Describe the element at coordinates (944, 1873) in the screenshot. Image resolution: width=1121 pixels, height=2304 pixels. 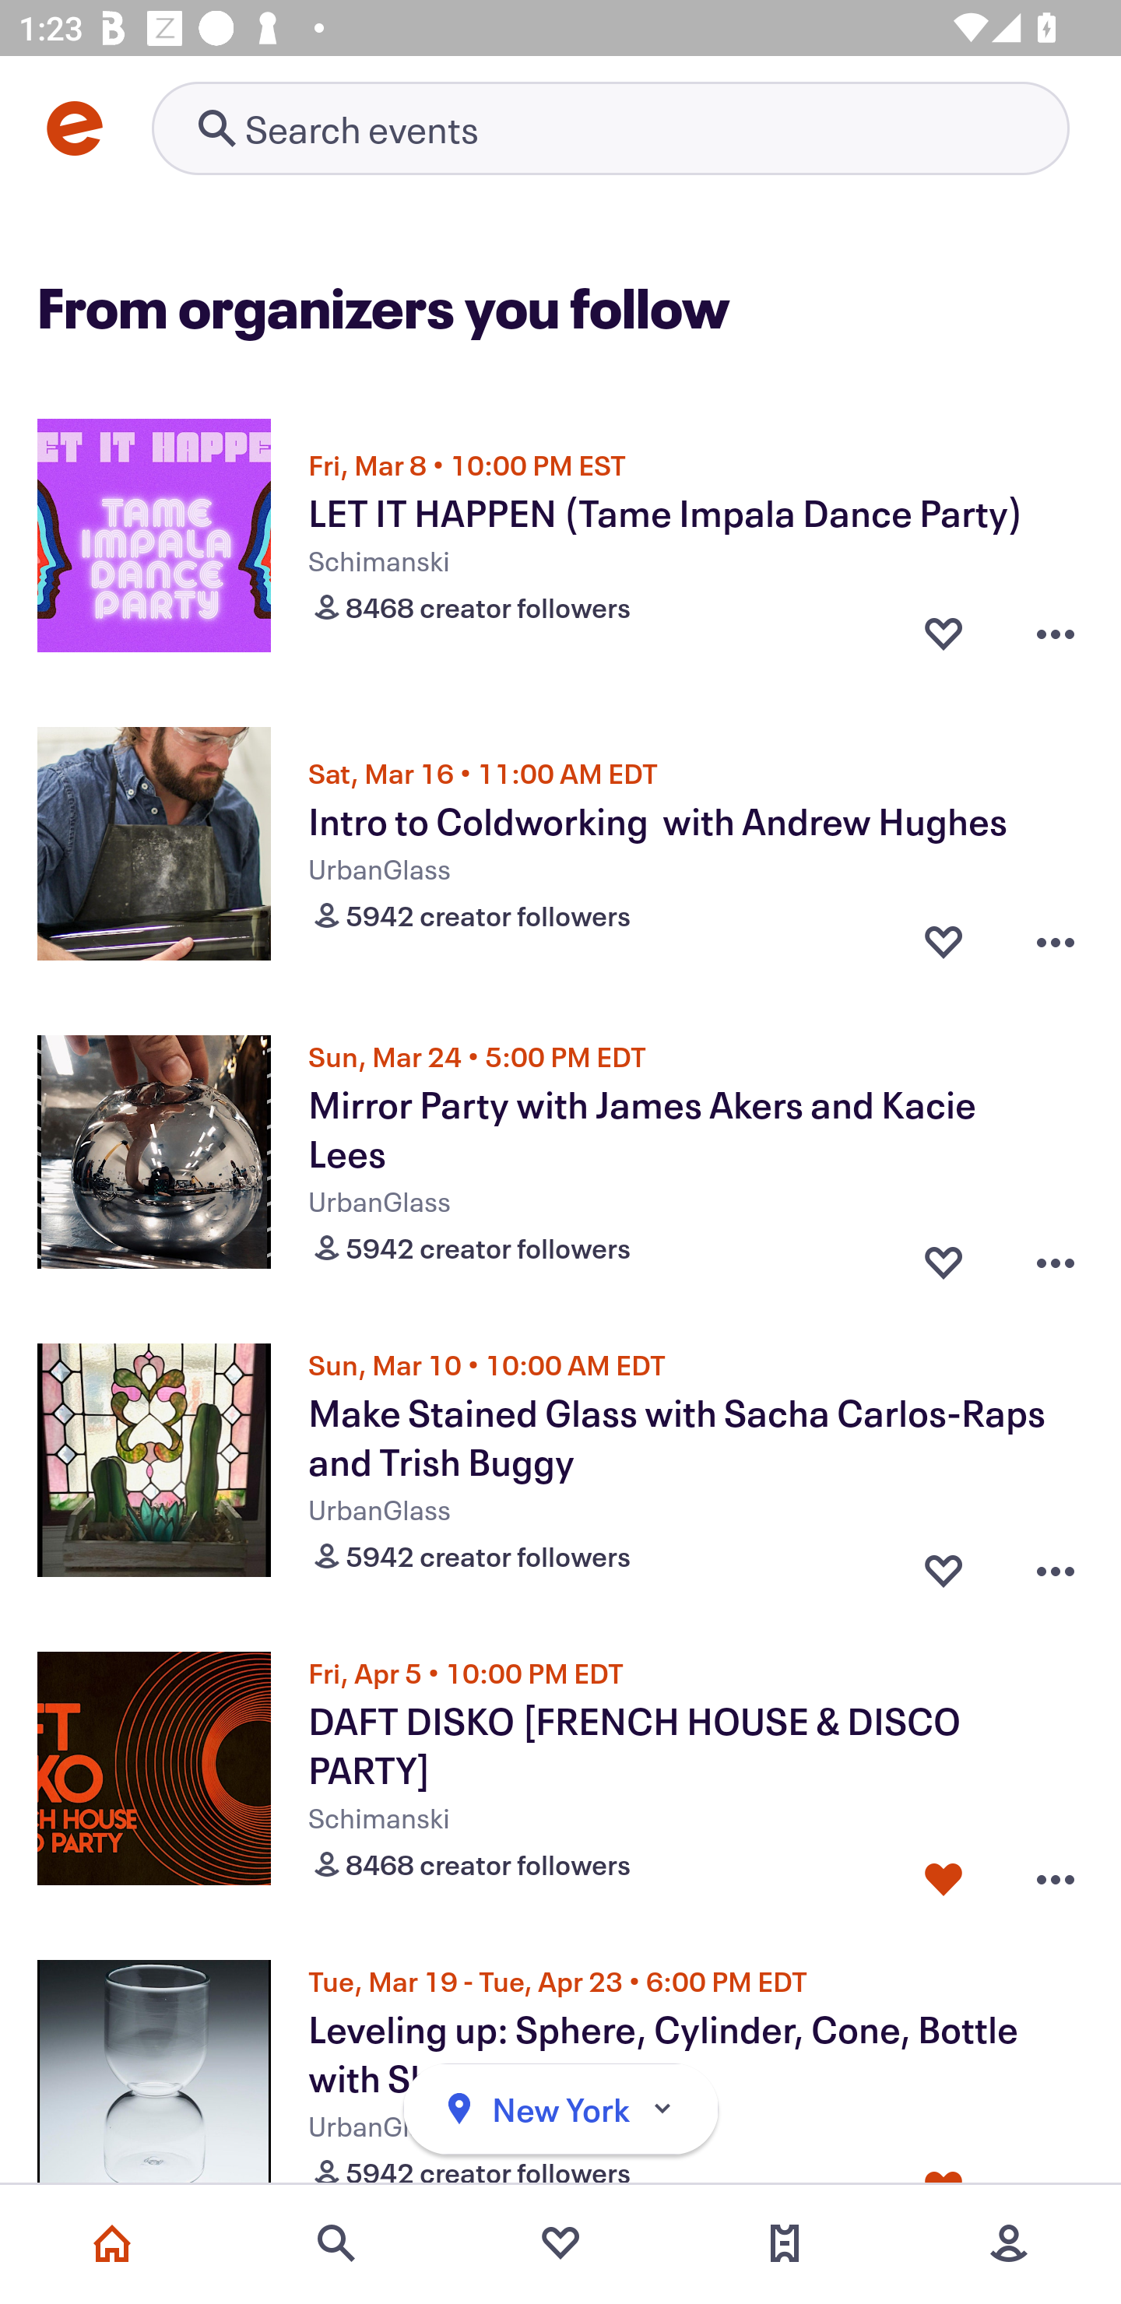
I see `Favorite button` at that location.